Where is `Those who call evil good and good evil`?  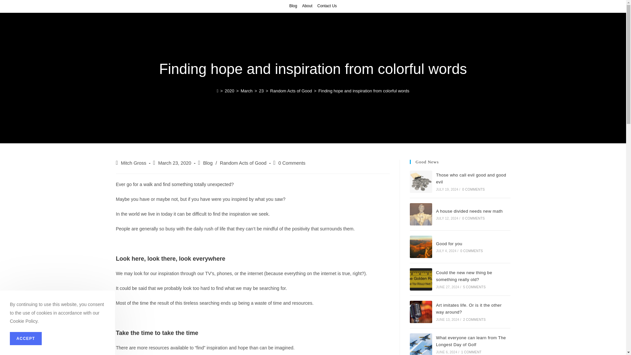 Those who call evil good and good evil is located at coordinates (471, 178).